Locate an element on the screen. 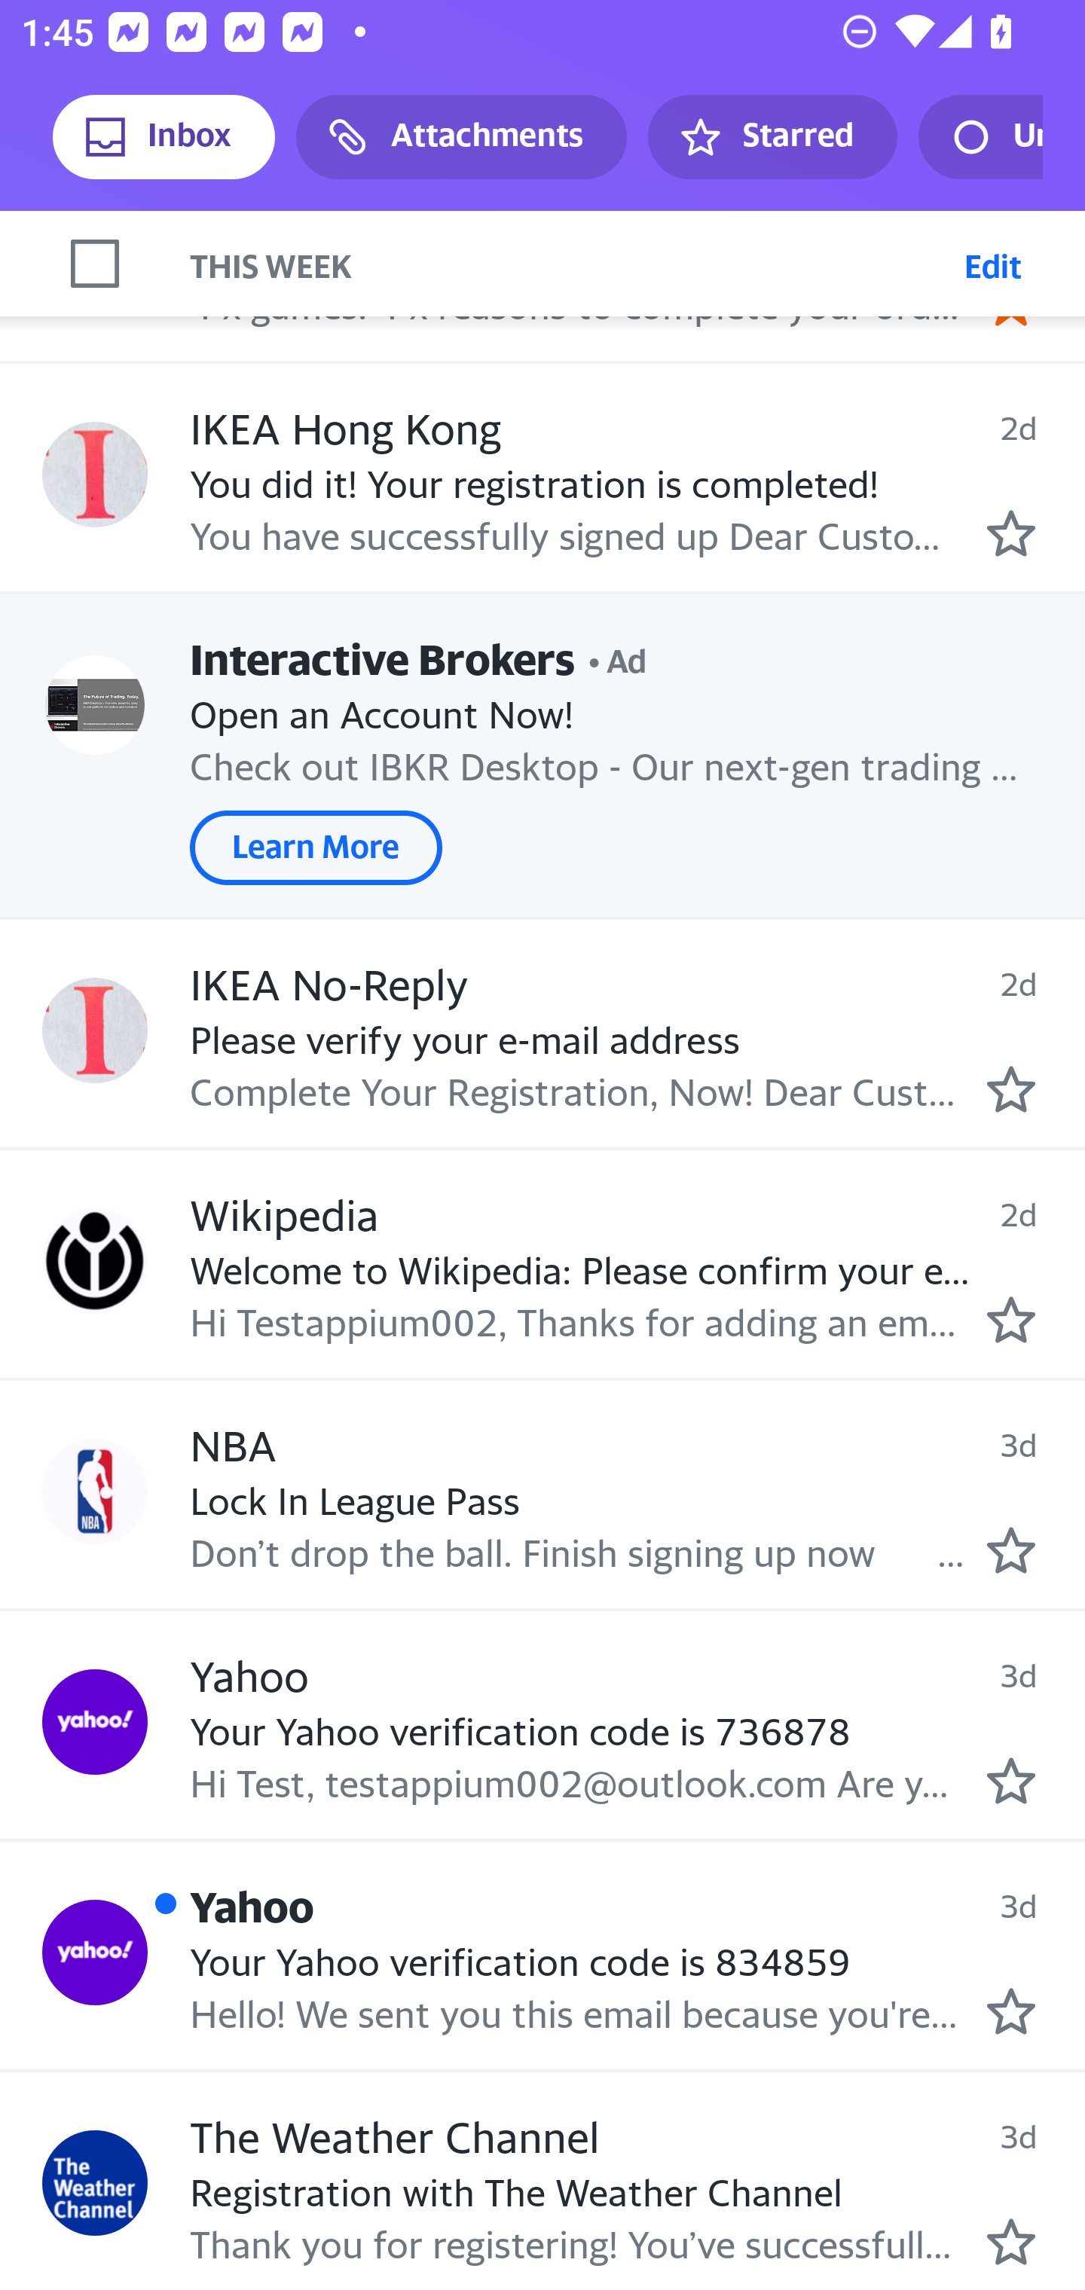  Mark as starred. is located at coordinates (1011, 532).